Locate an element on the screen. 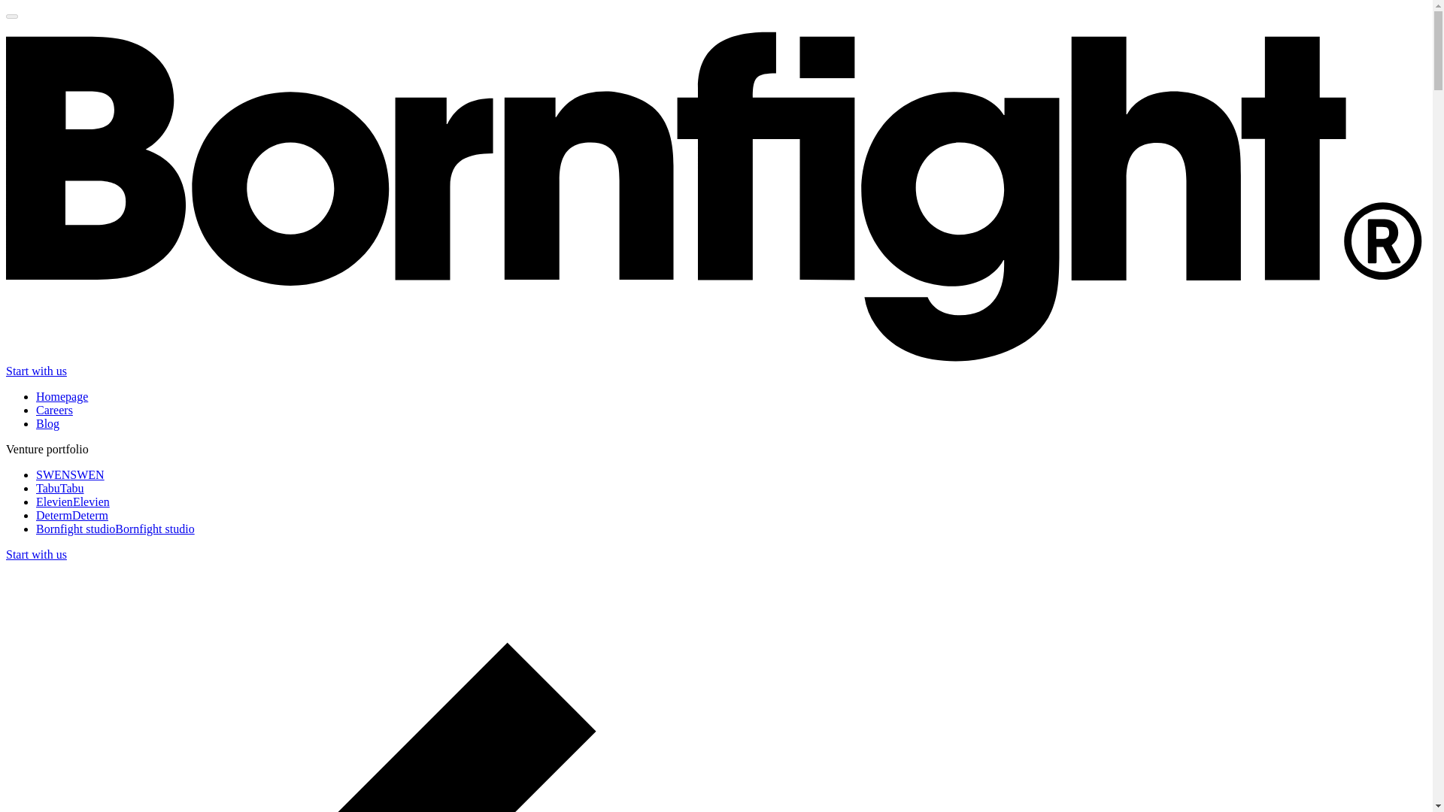 This screenshot has width=1444, height=812. Bornfight studioBornfight studio is located at coordinates (116, 529).